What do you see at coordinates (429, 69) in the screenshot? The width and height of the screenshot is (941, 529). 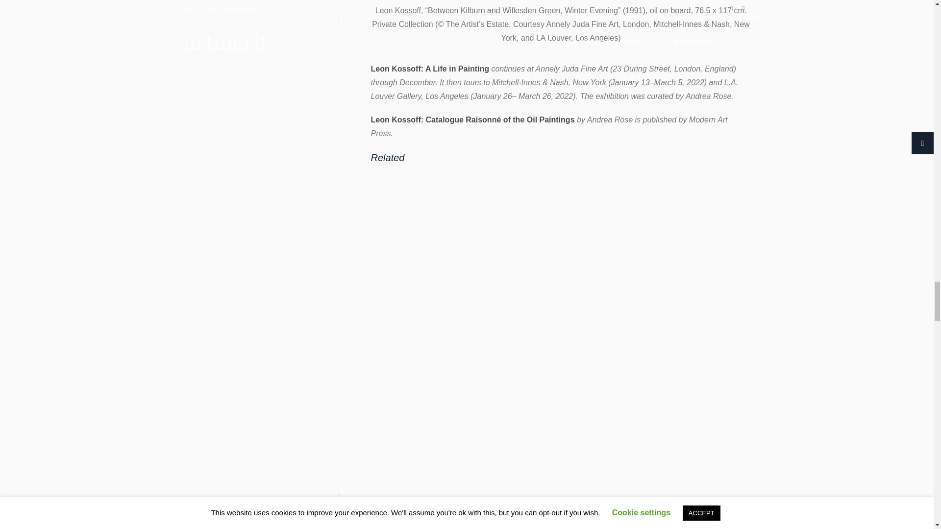 I see `Leon Kossoff: A Life in Painting` at bounding box center [429, 69].